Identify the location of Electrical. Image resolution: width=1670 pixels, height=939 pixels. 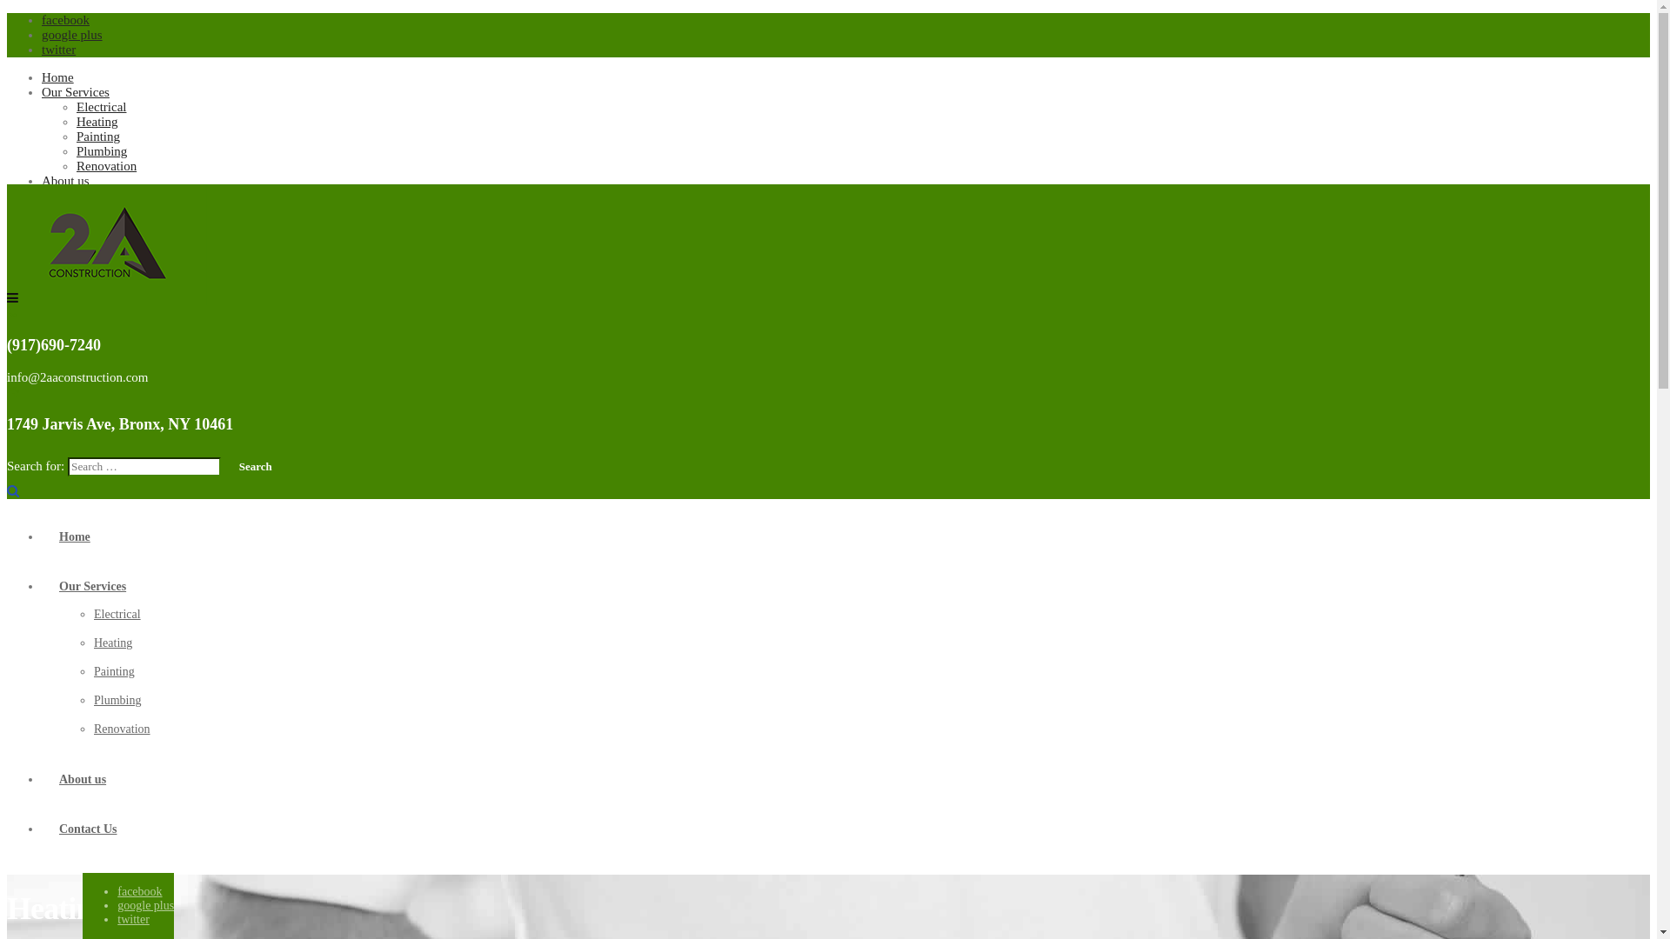
(117, 614).